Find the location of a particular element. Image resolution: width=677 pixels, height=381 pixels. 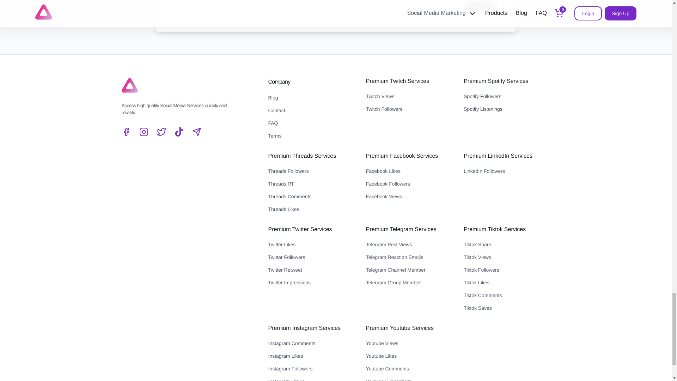

Facebook Likes is located at coordinates (409, 171).